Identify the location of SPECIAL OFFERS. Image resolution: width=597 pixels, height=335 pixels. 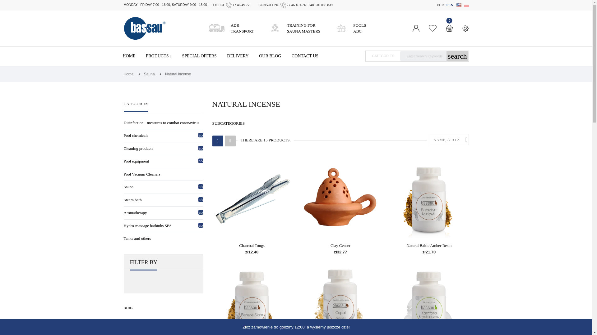
(199, 56).